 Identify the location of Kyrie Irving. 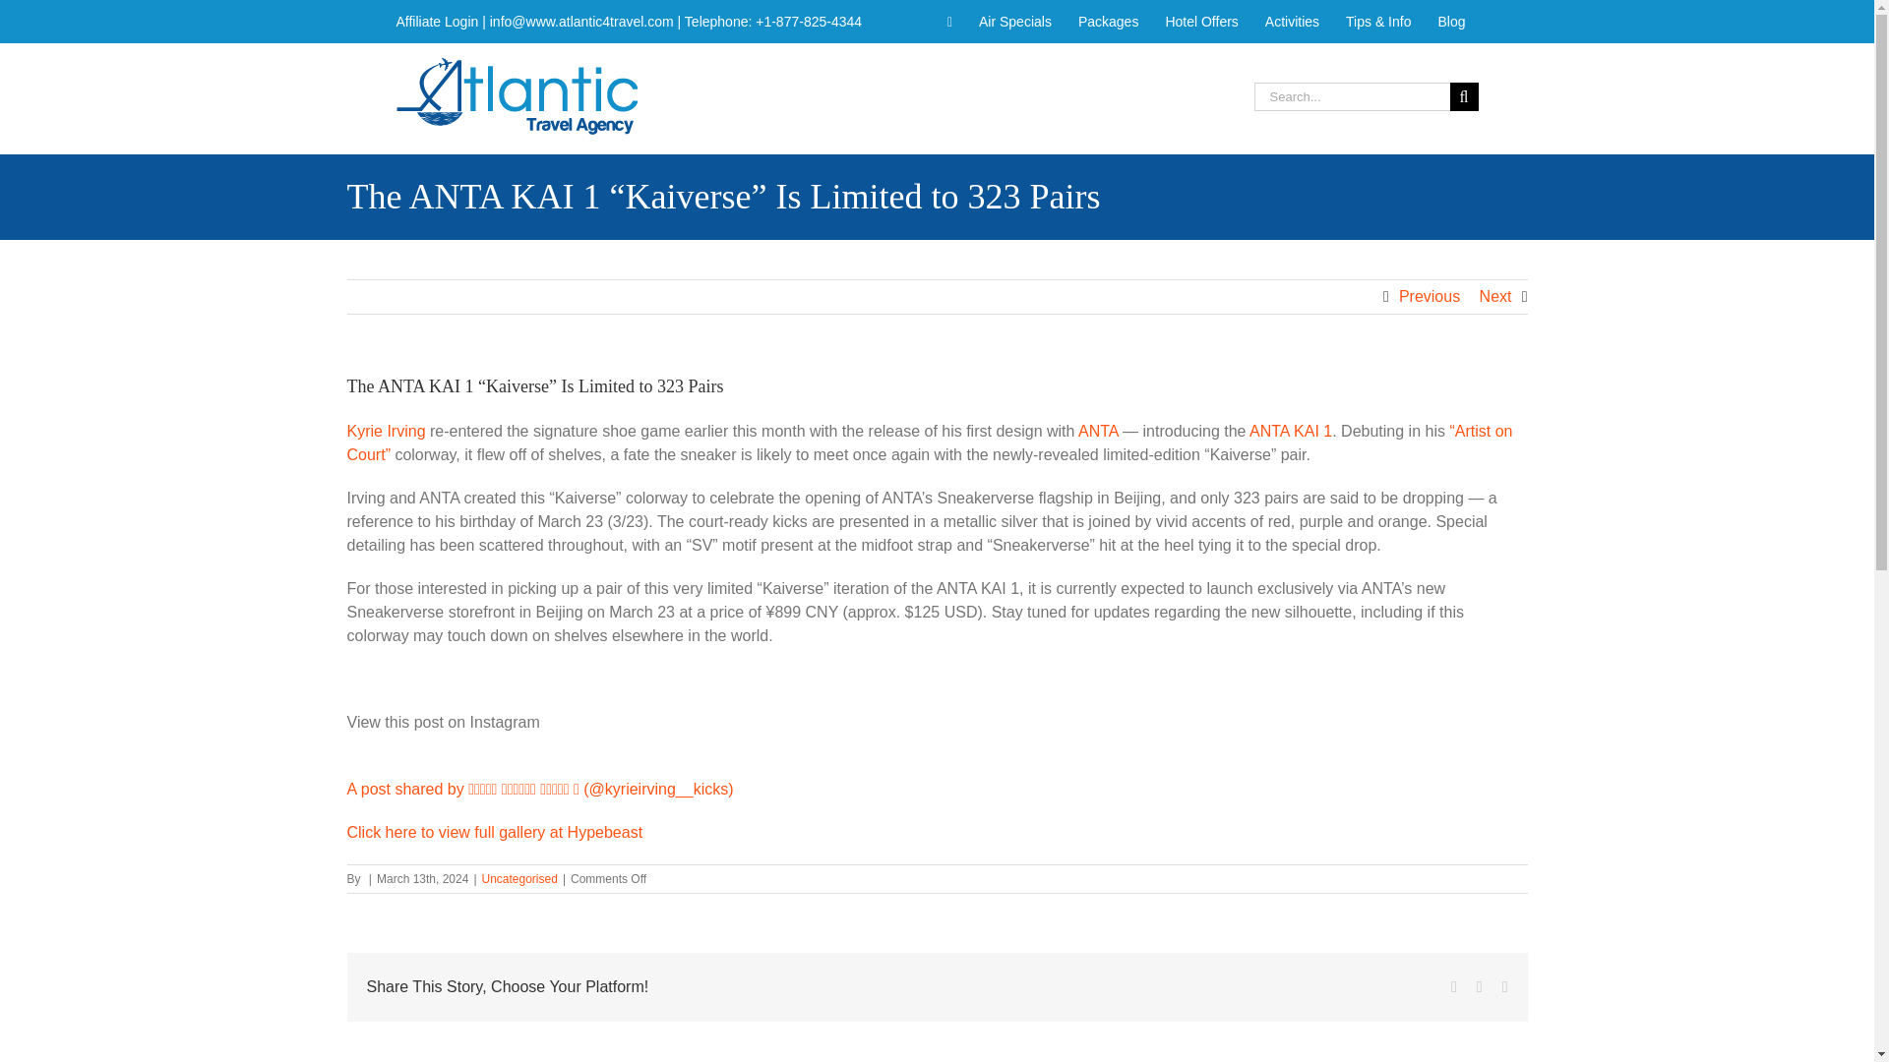
(386, 431).